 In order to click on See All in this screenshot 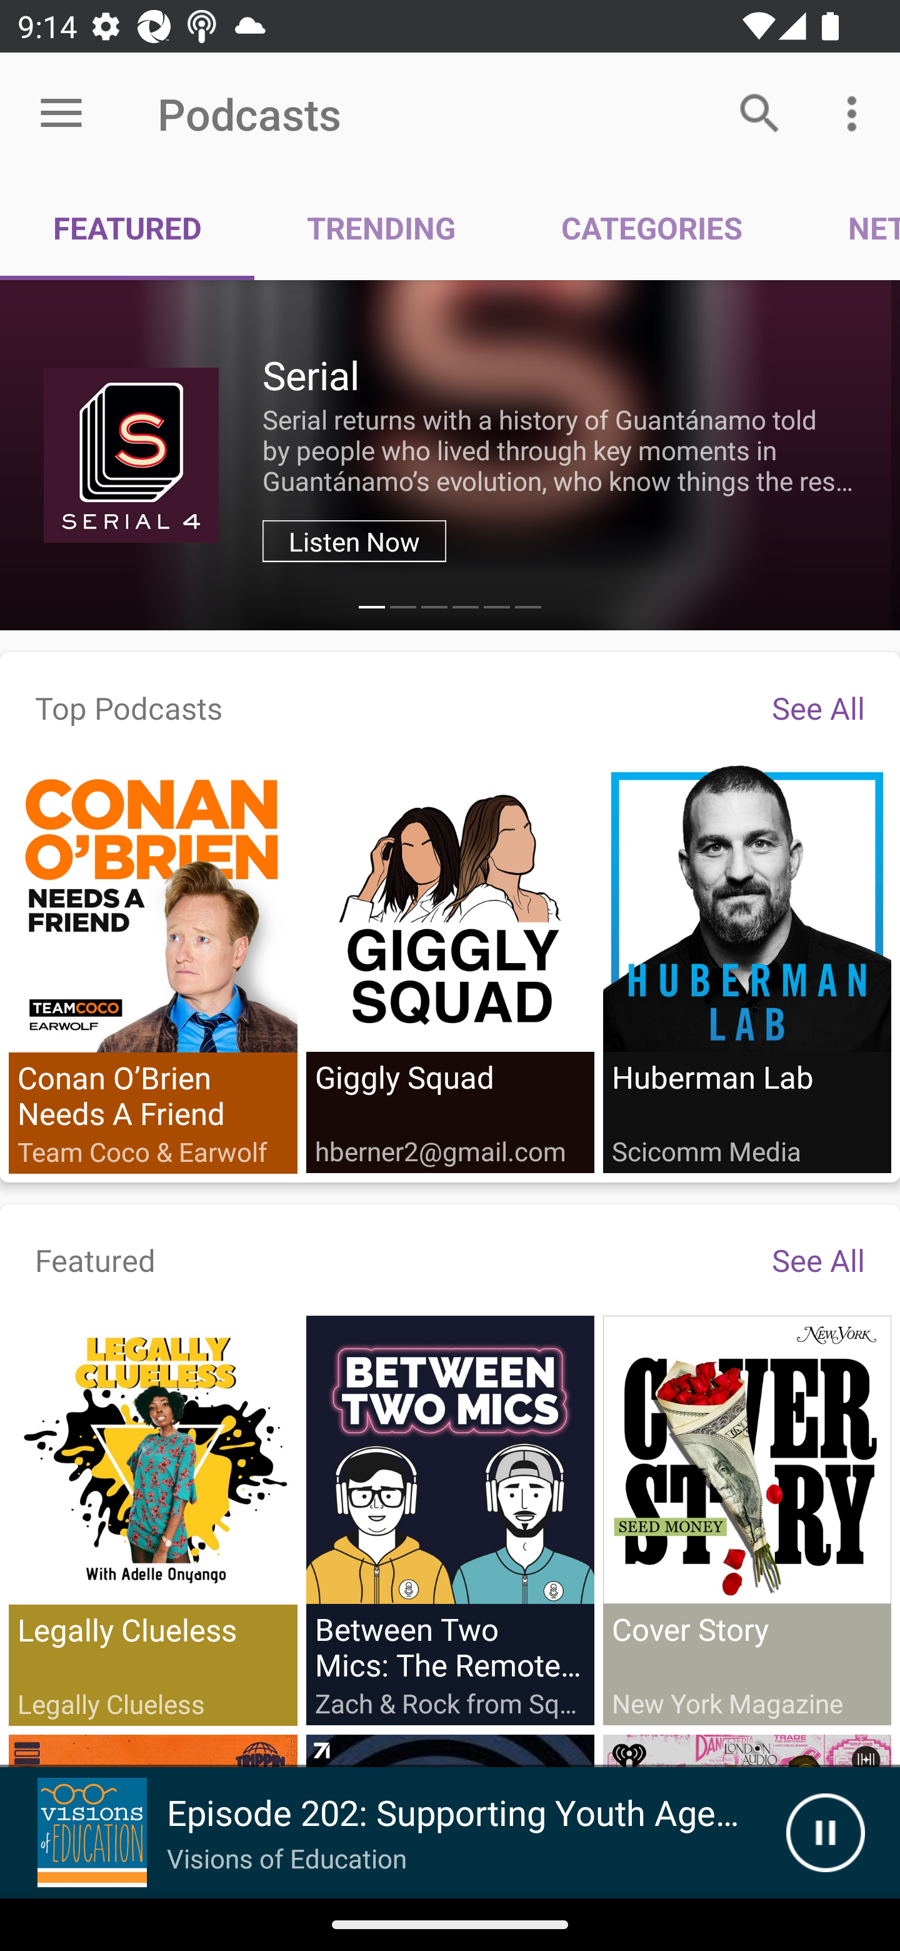, I will do `click(818, 1259)`.